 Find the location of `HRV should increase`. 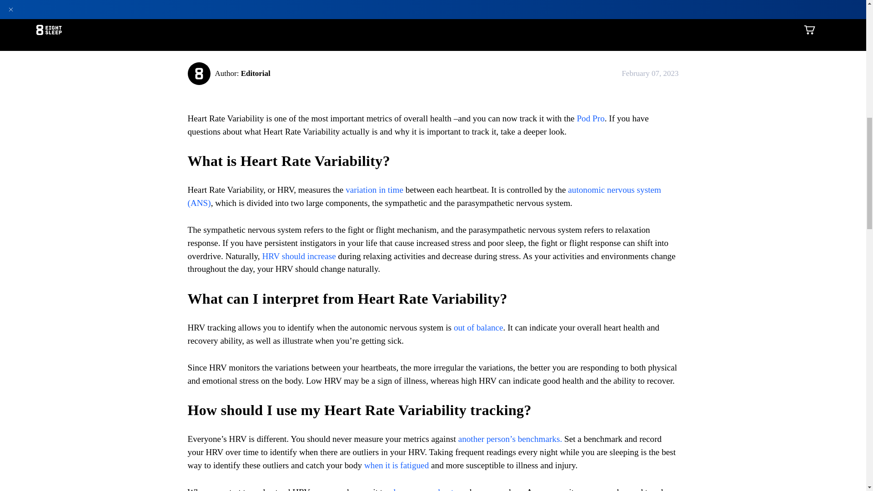

HRV should increase is located at coordinates (298, 256).